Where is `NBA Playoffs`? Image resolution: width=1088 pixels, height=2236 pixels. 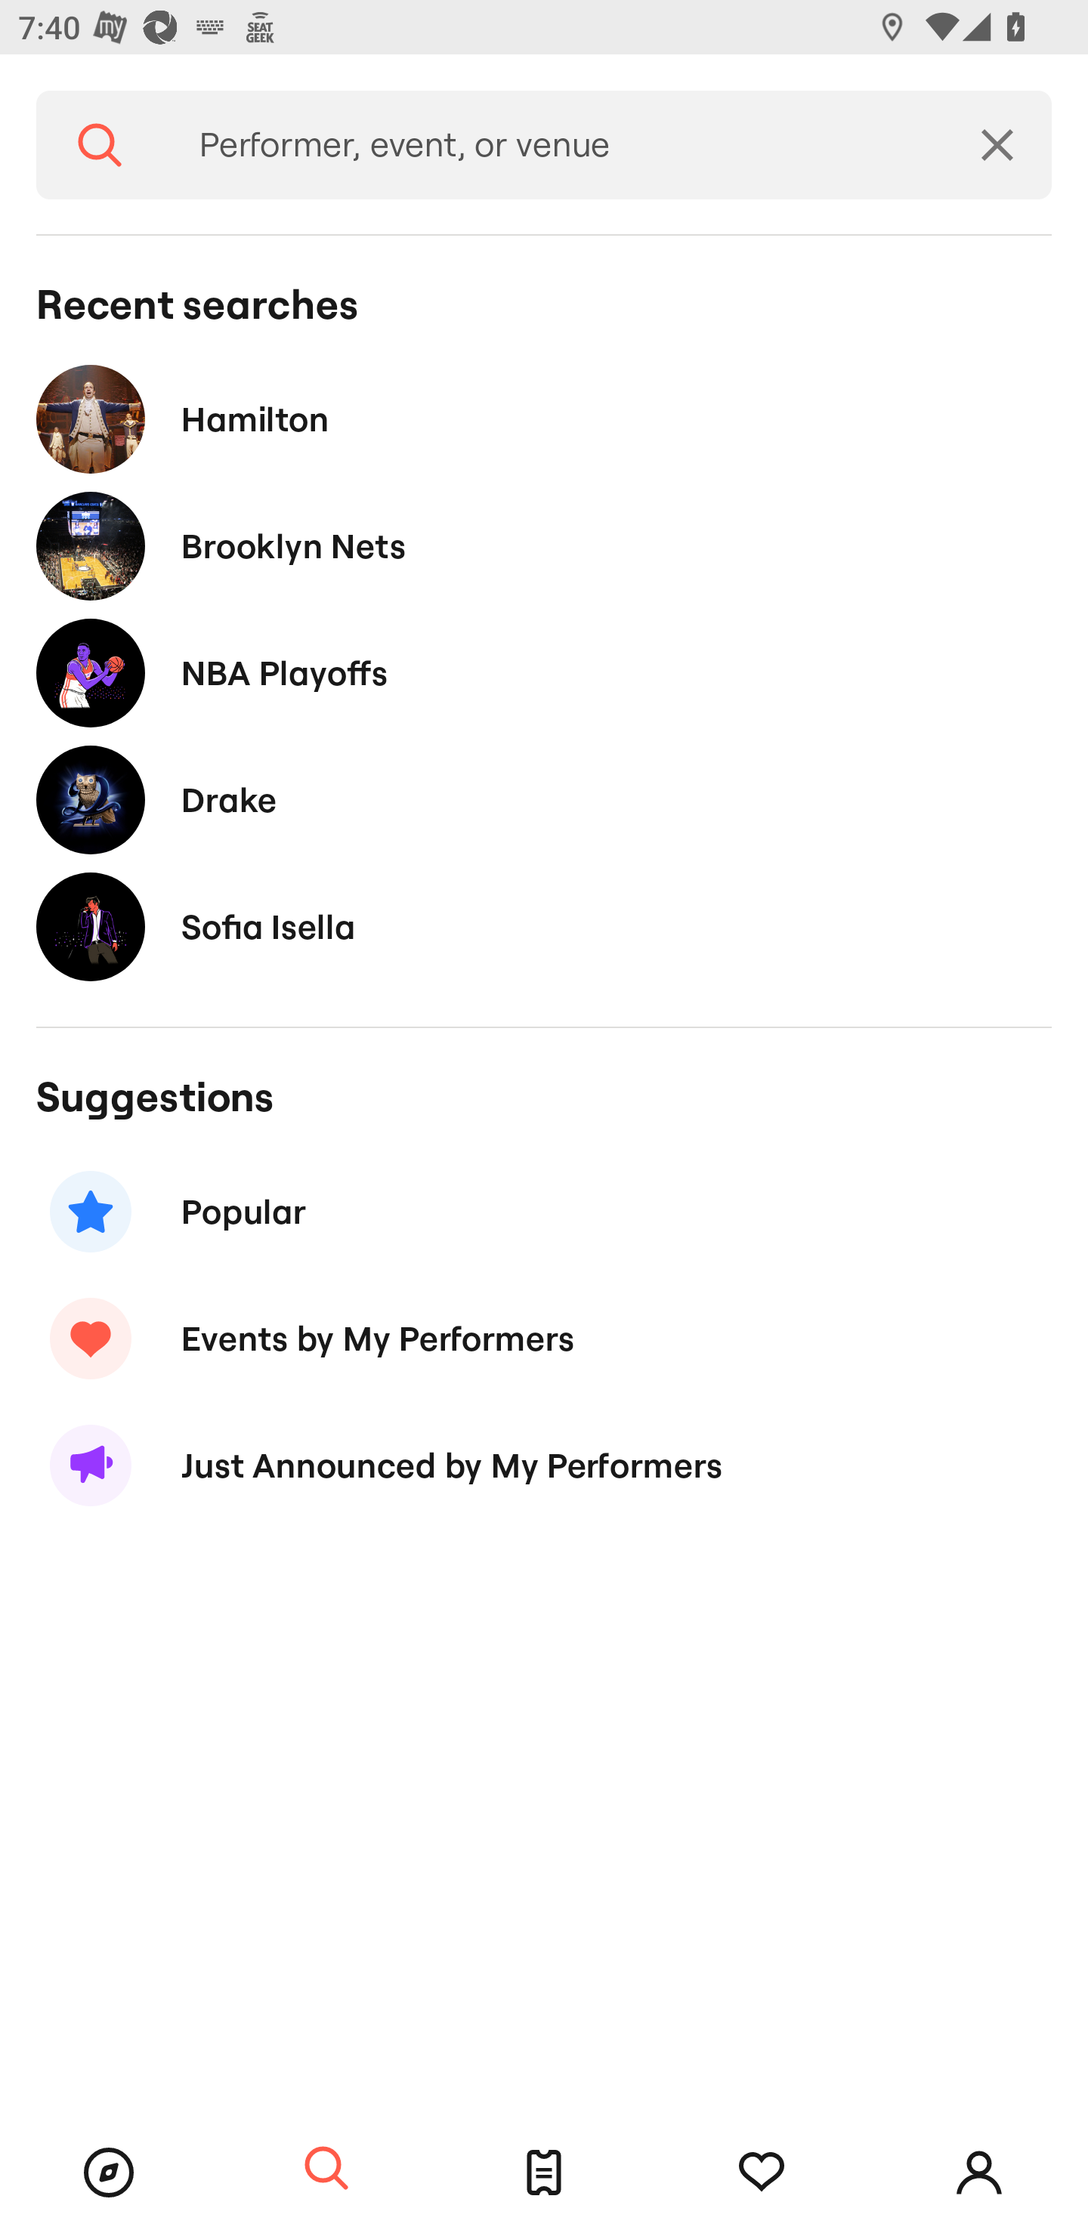 NBA Playoffs is located at coordinates (544, 672).